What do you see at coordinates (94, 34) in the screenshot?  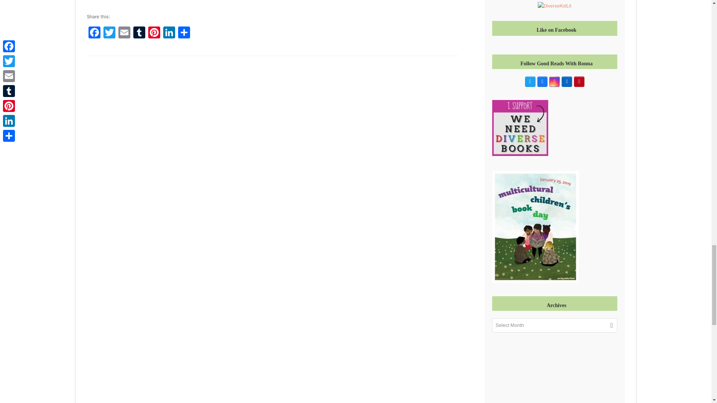 I see `Facebook` at bounding box center [94, 34].